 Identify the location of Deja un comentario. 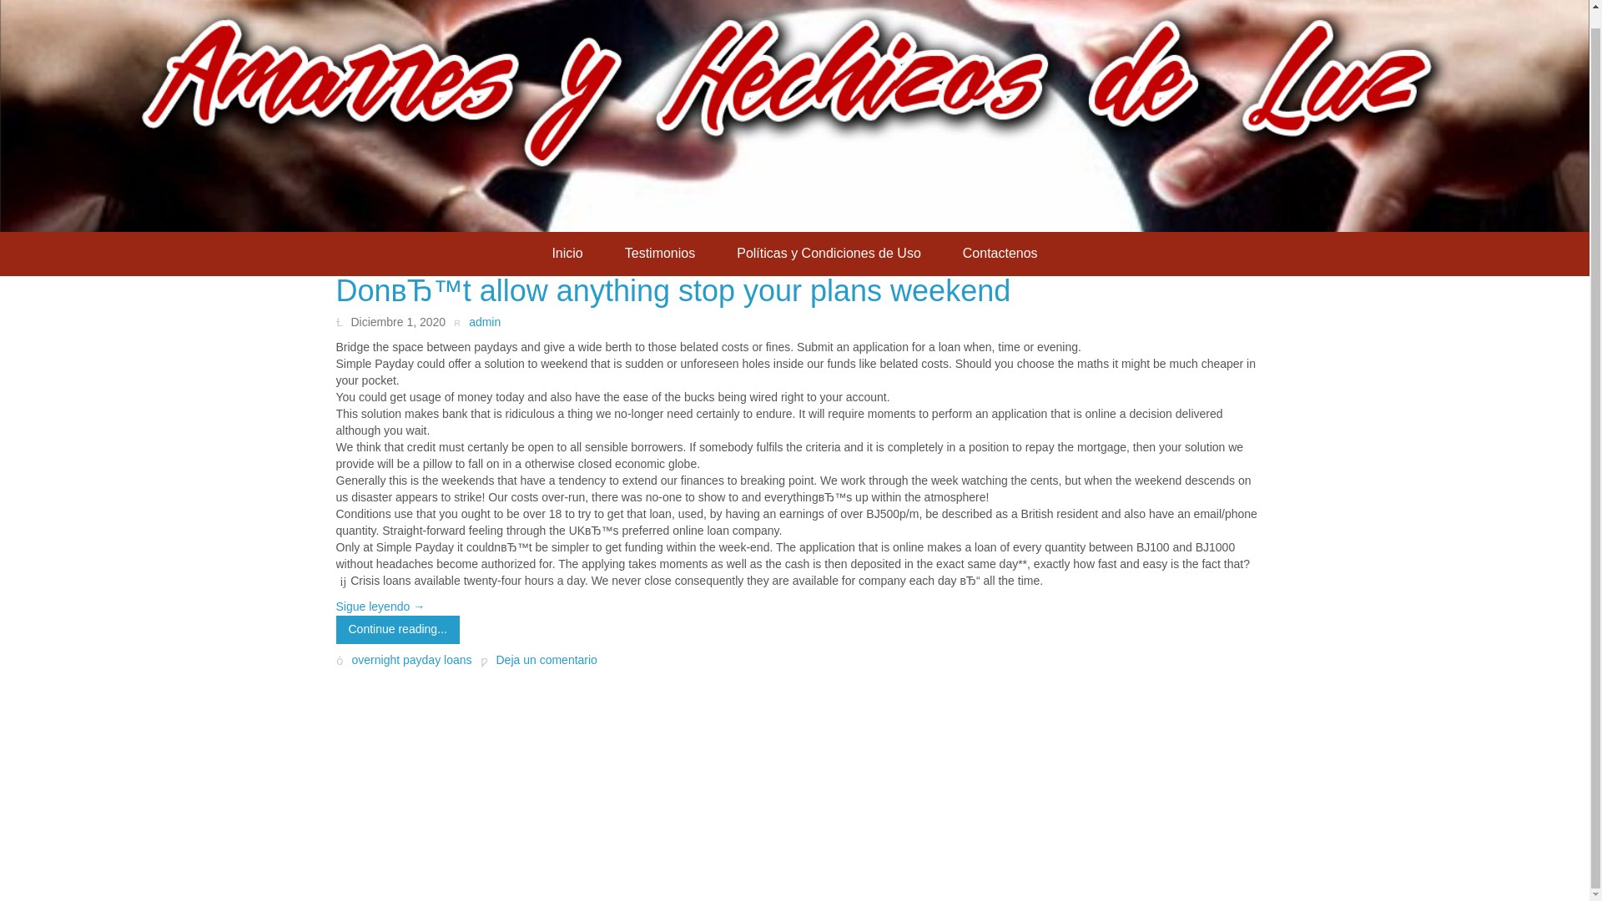
(539, 660).